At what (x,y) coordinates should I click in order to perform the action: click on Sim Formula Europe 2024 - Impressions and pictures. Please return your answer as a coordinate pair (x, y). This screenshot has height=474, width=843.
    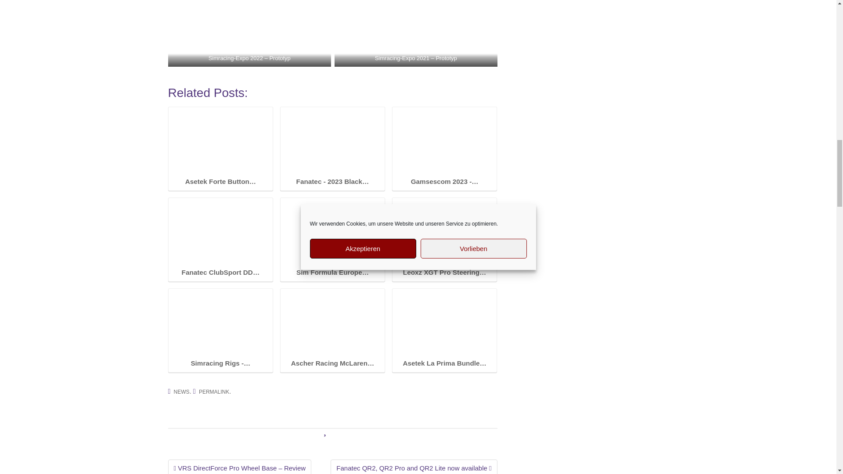
    Looking at the image, I should click on (332, 232).